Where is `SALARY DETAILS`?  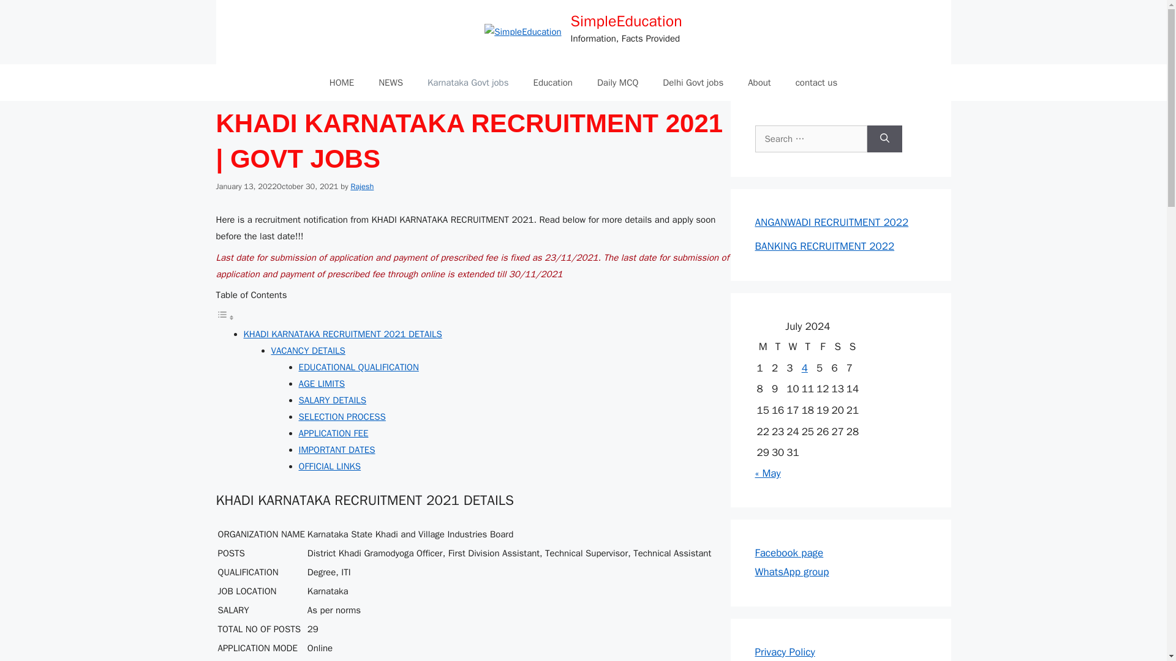
SALARY DETAILS is located at coordinates (333, 400).